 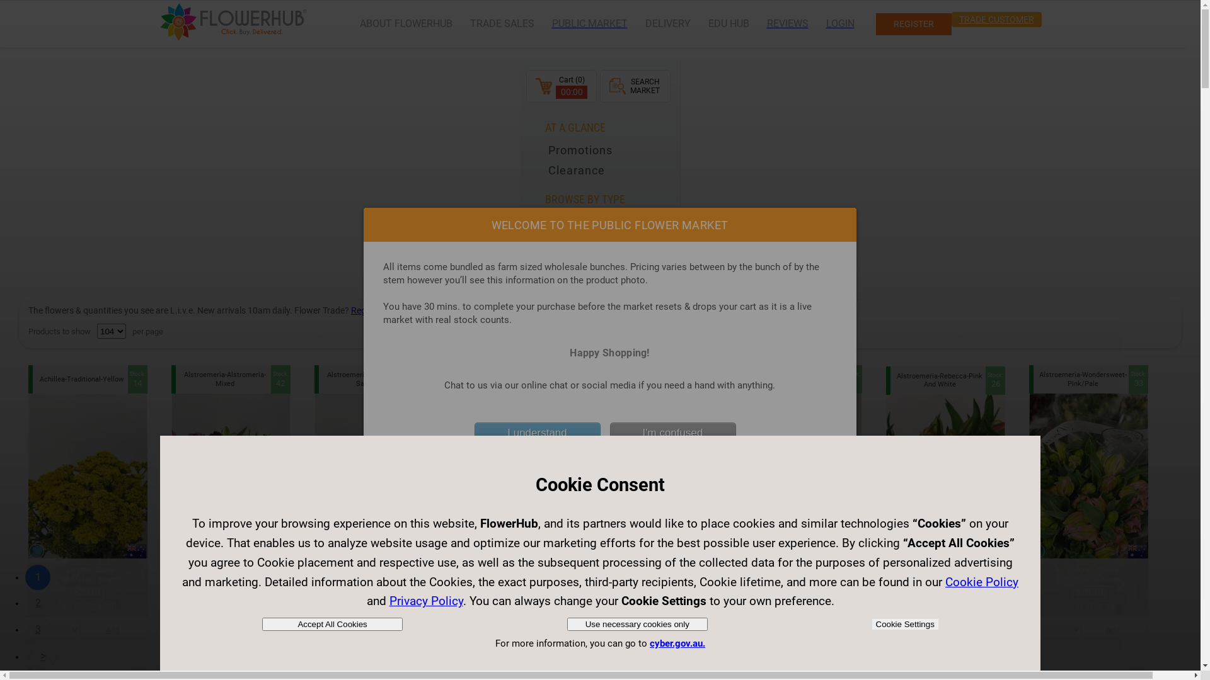 What do you see at coordinates (426, 601) in the screenshot?
I see `Privacy Policy` at bounding box center [426, 601].